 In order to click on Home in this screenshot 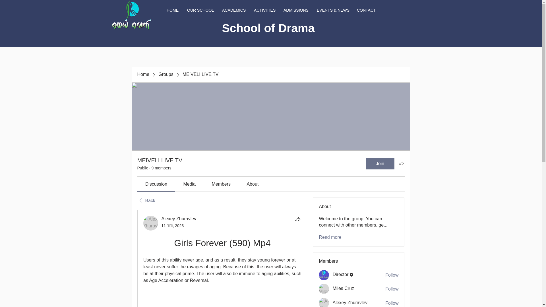, I will do `click(143, 74)`.